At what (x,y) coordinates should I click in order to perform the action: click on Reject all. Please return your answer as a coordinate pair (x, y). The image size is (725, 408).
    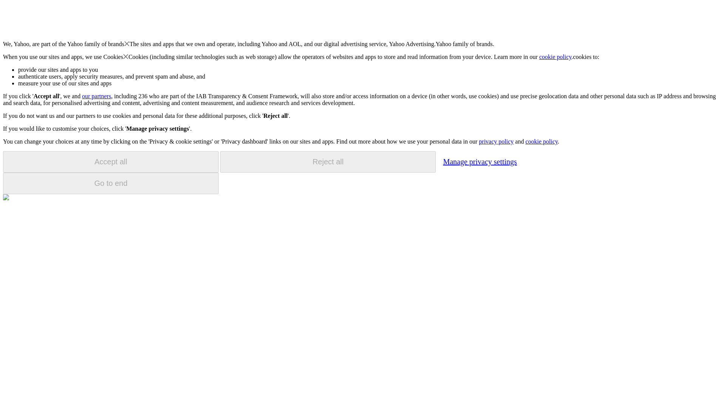
    Looking at the image, I should click on (328, 162).